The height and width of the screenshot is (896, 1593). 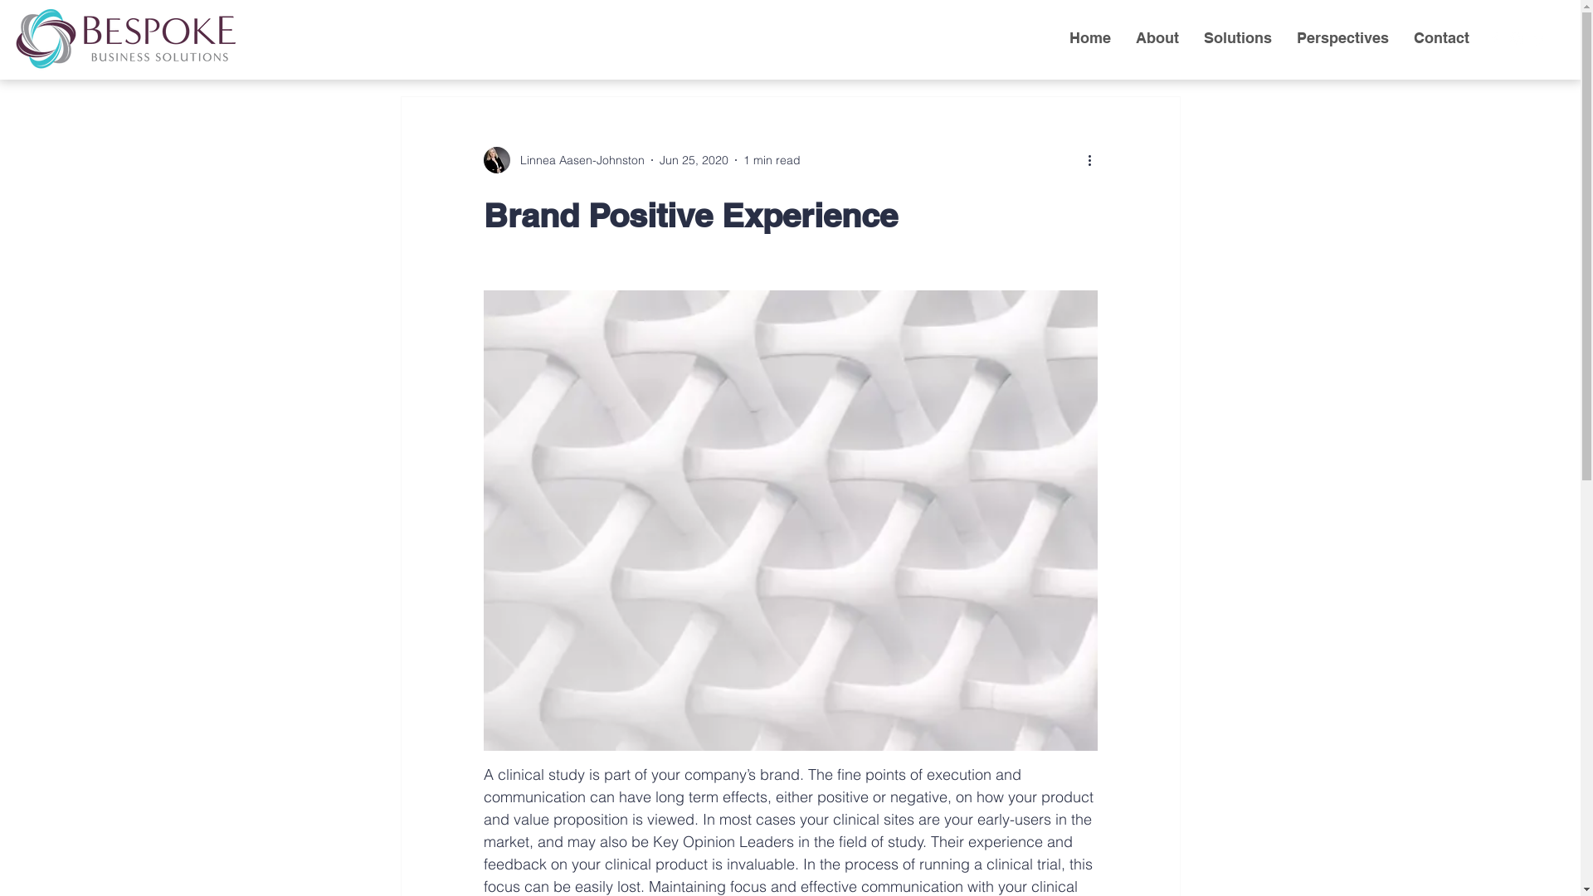 I want to click on Solutions, so click(x=1238, y=38).